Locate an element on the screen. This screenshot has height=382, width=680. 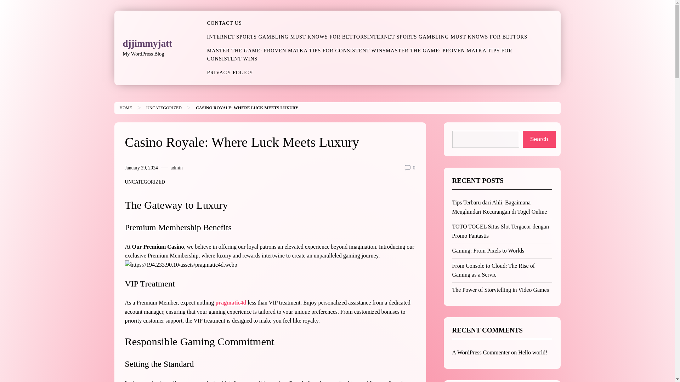
CONTACT US is located at coordinates (224, 23).